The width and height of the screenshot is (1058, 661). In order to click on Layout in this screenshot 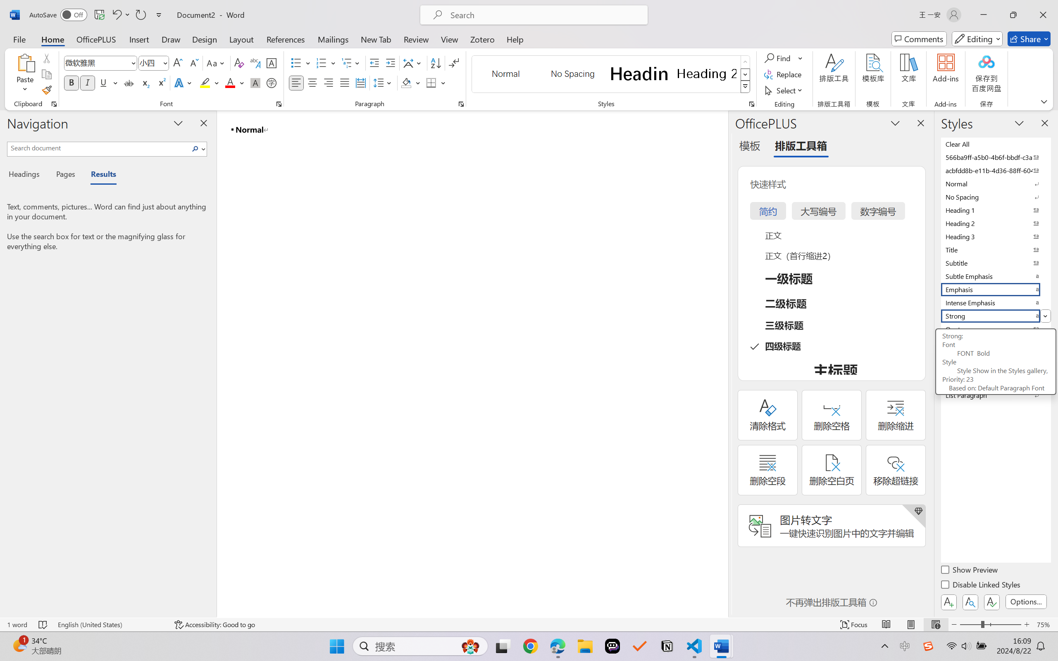, I will do `click(241, 39)`.